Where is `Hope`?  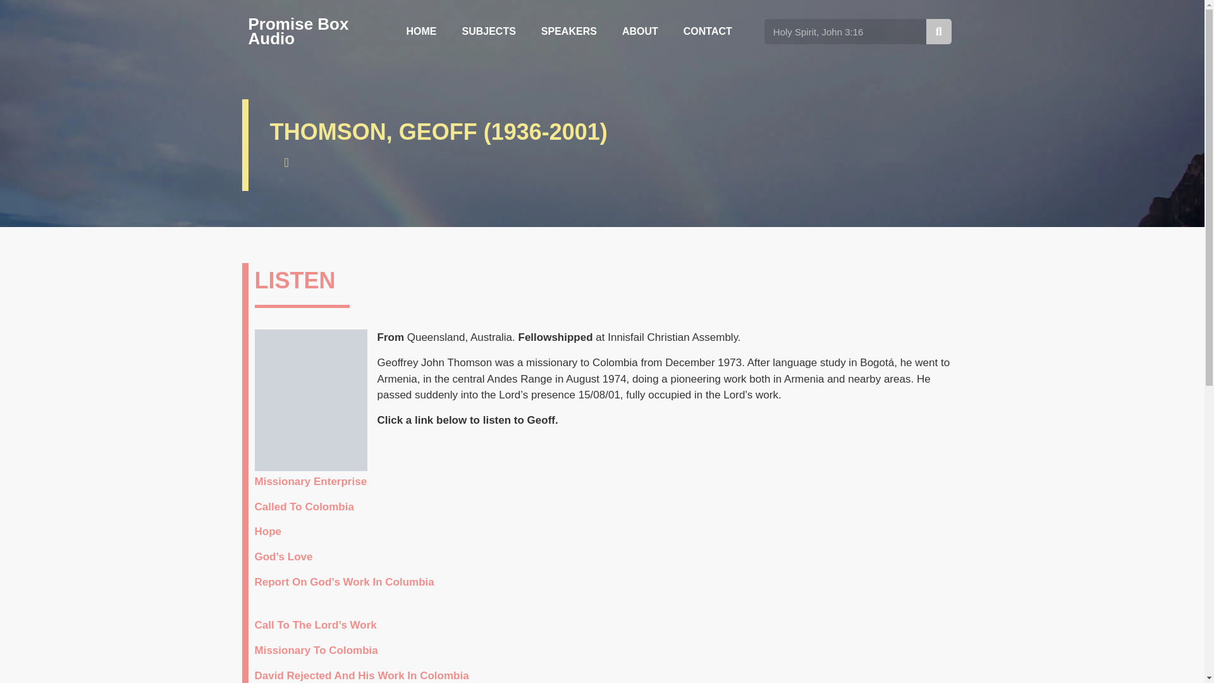 Hope is located at coordinates (267, 531).